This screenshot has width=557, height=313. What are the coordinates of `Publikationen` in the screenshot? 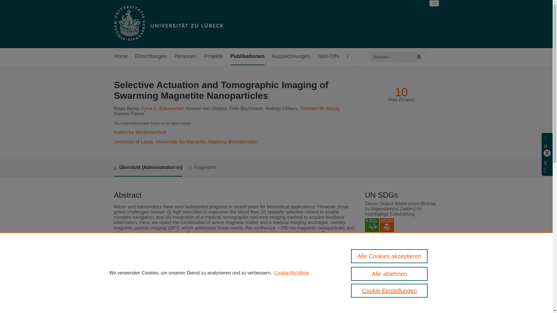 It's located at (247, 57).